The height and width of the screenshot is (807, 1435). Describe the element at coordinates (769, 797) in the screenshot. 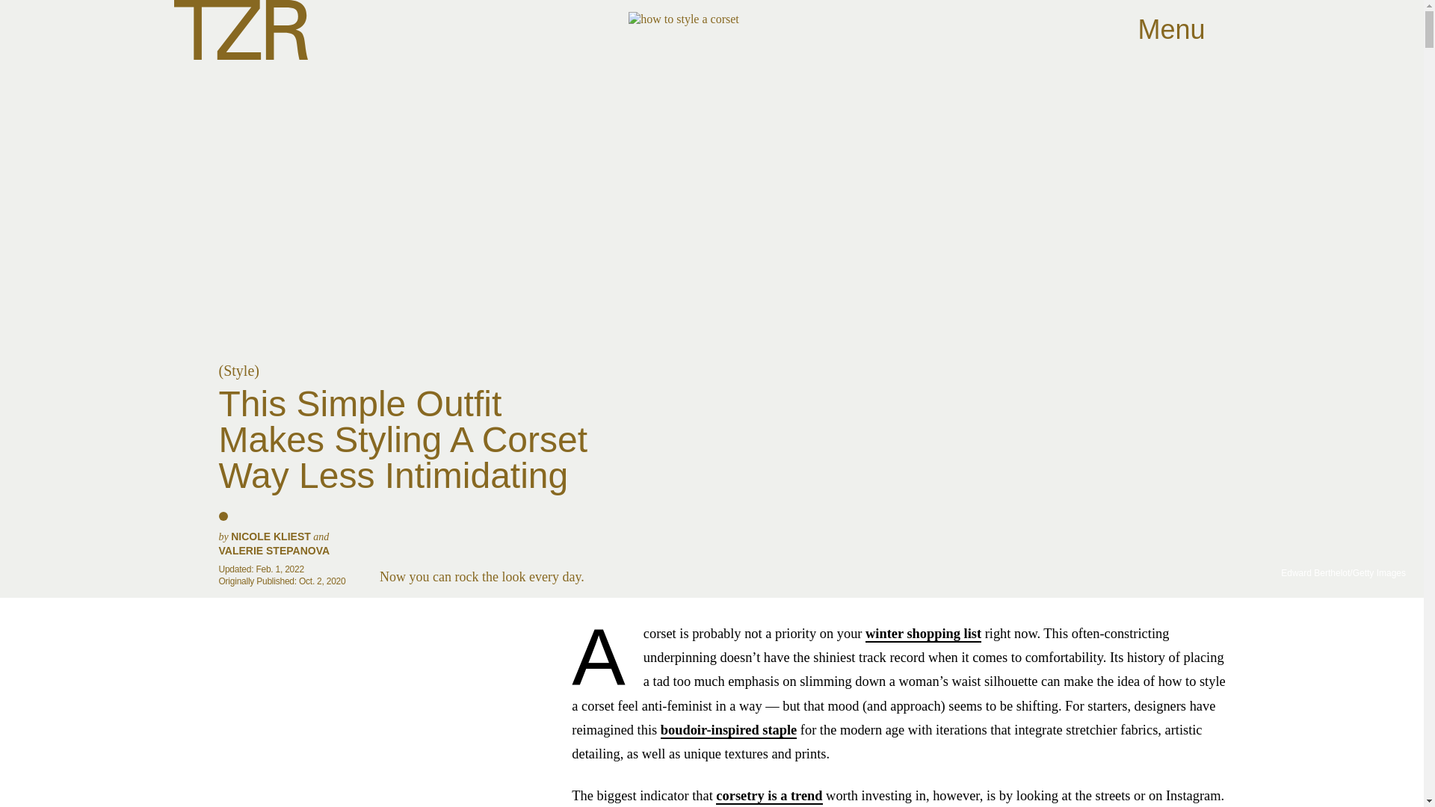

I see `corsetry is a trend` at that location.